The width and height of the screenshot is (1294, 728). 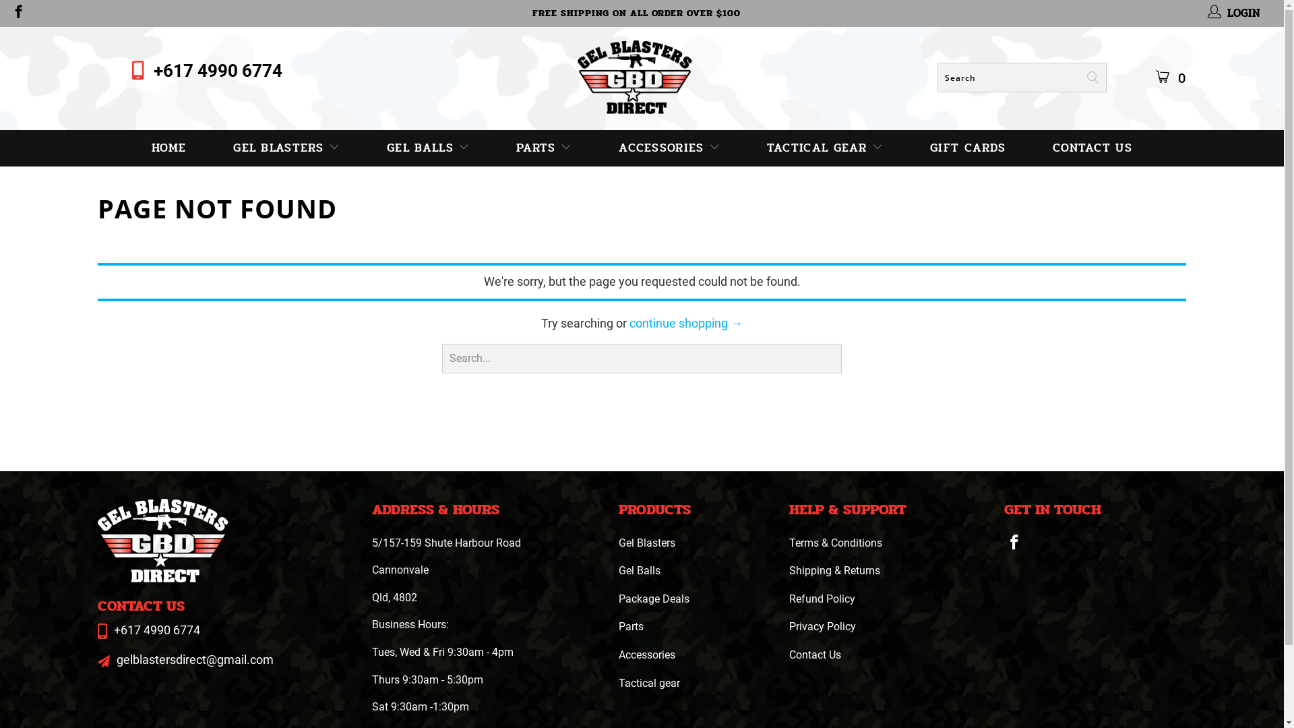 I want to click on Refund Policy, so click(x=822, y=599).